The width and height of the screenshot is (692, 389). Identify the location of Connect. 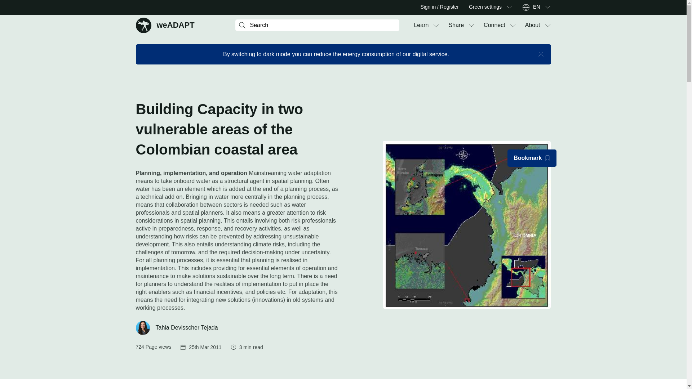
(509, 7).